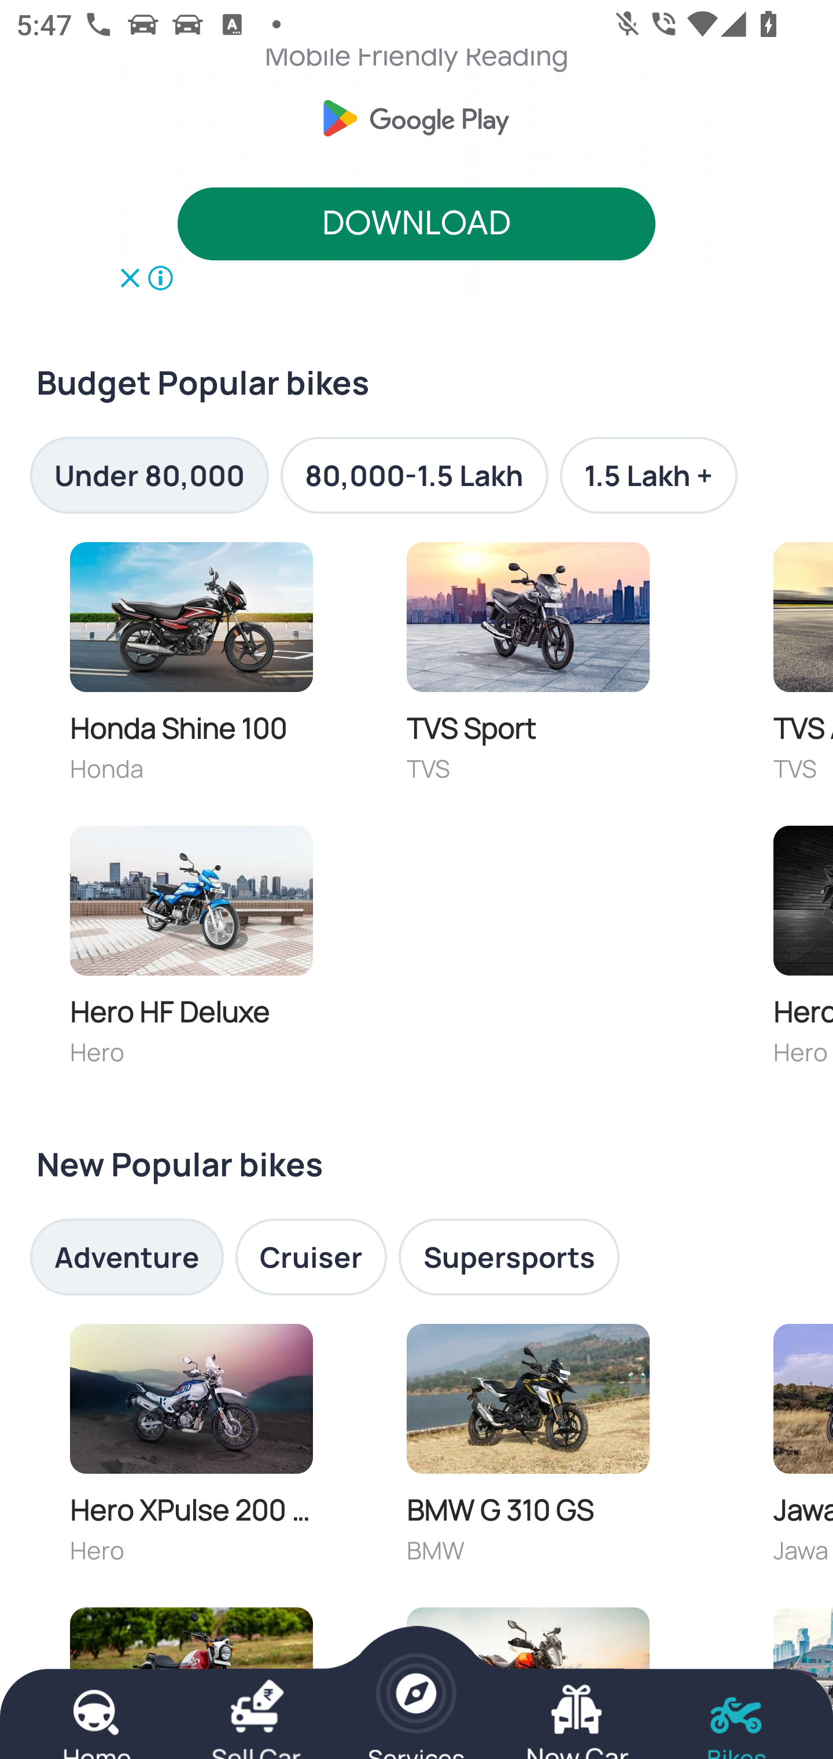 This screenshot has width=833, height=1759. Describe the element at coordinates (528, 1449) in the screenshot. I see `BMW G 310 GS BMW` at that location.